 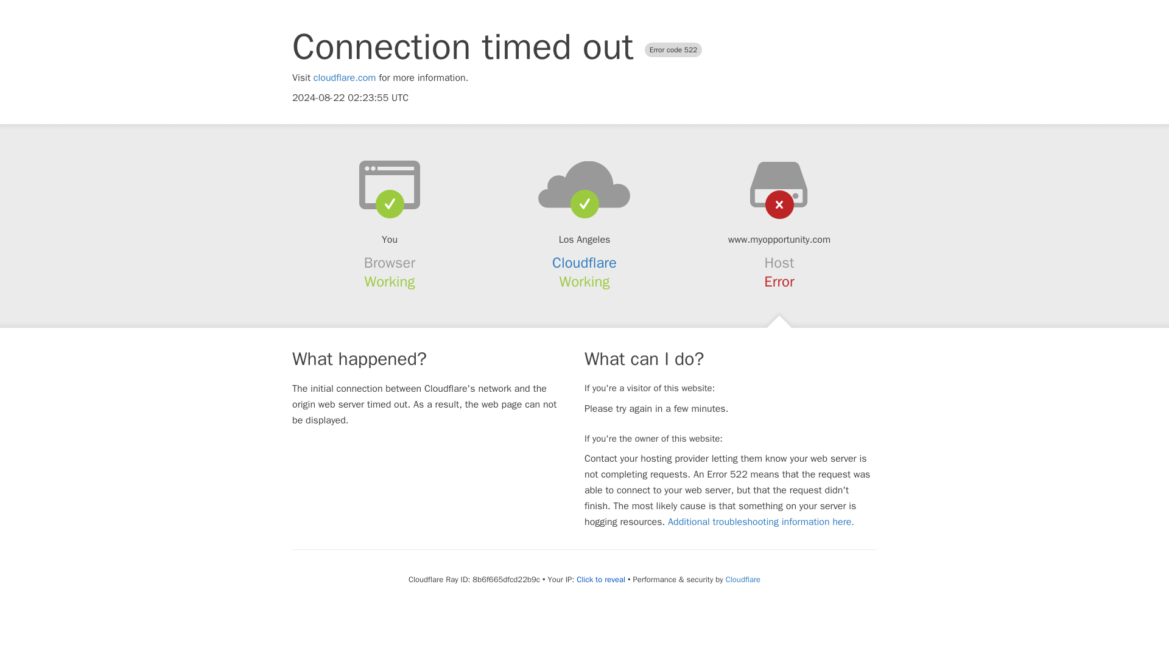 What do you see at coordinates (600, 579) in the screenshot?
I see `Click to reveal` at bounding box center [600, 579].